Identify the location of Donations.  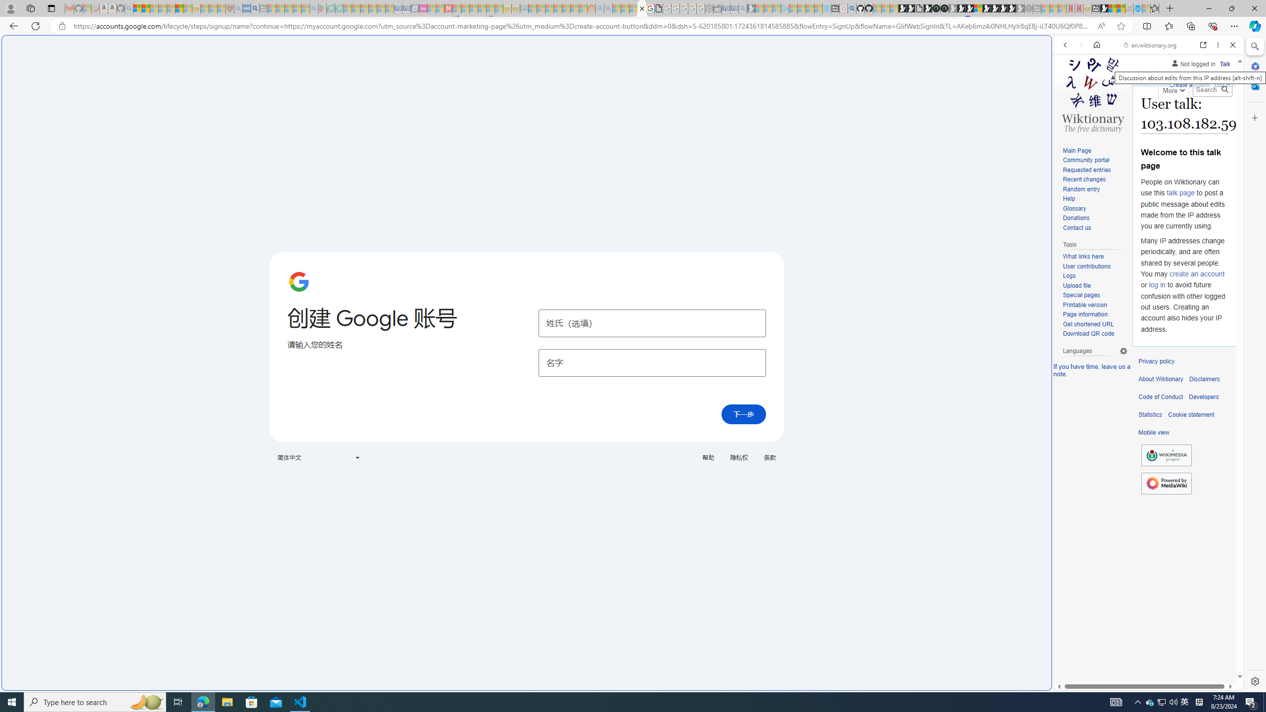
(1076, 218).